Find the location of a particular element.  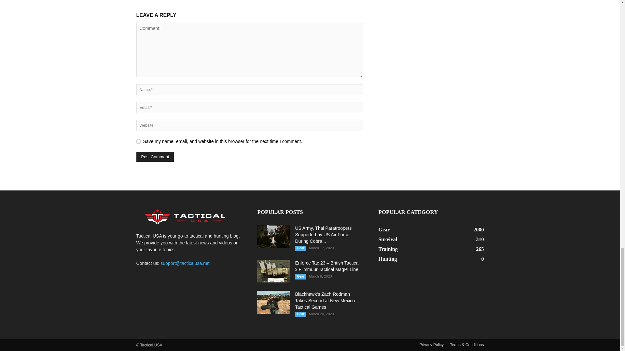

yes is located at coordinates (138, 141).